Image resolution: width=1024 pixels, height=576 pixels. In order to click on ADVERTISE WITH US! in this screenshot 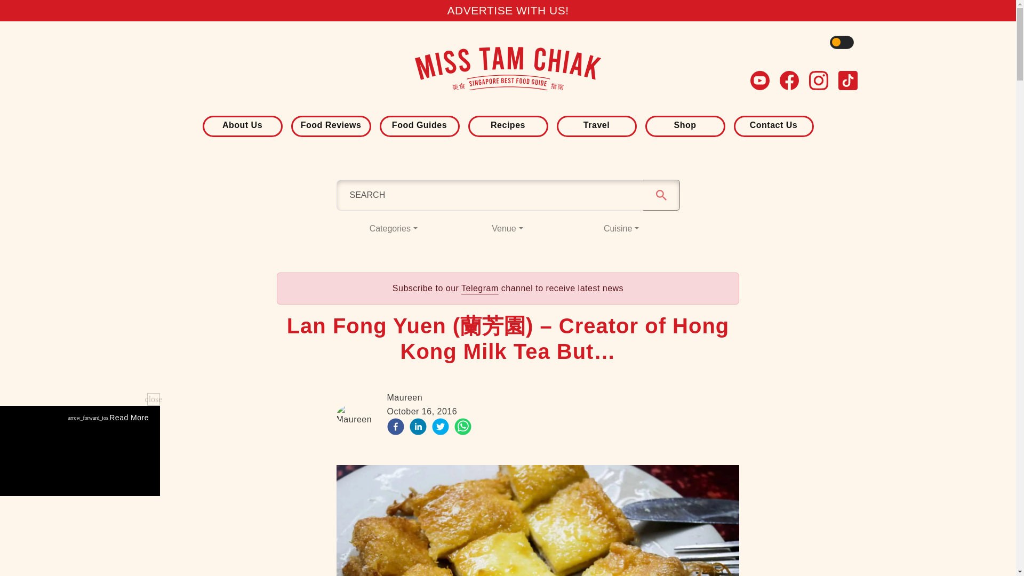, I will do `click(507, 10)`.